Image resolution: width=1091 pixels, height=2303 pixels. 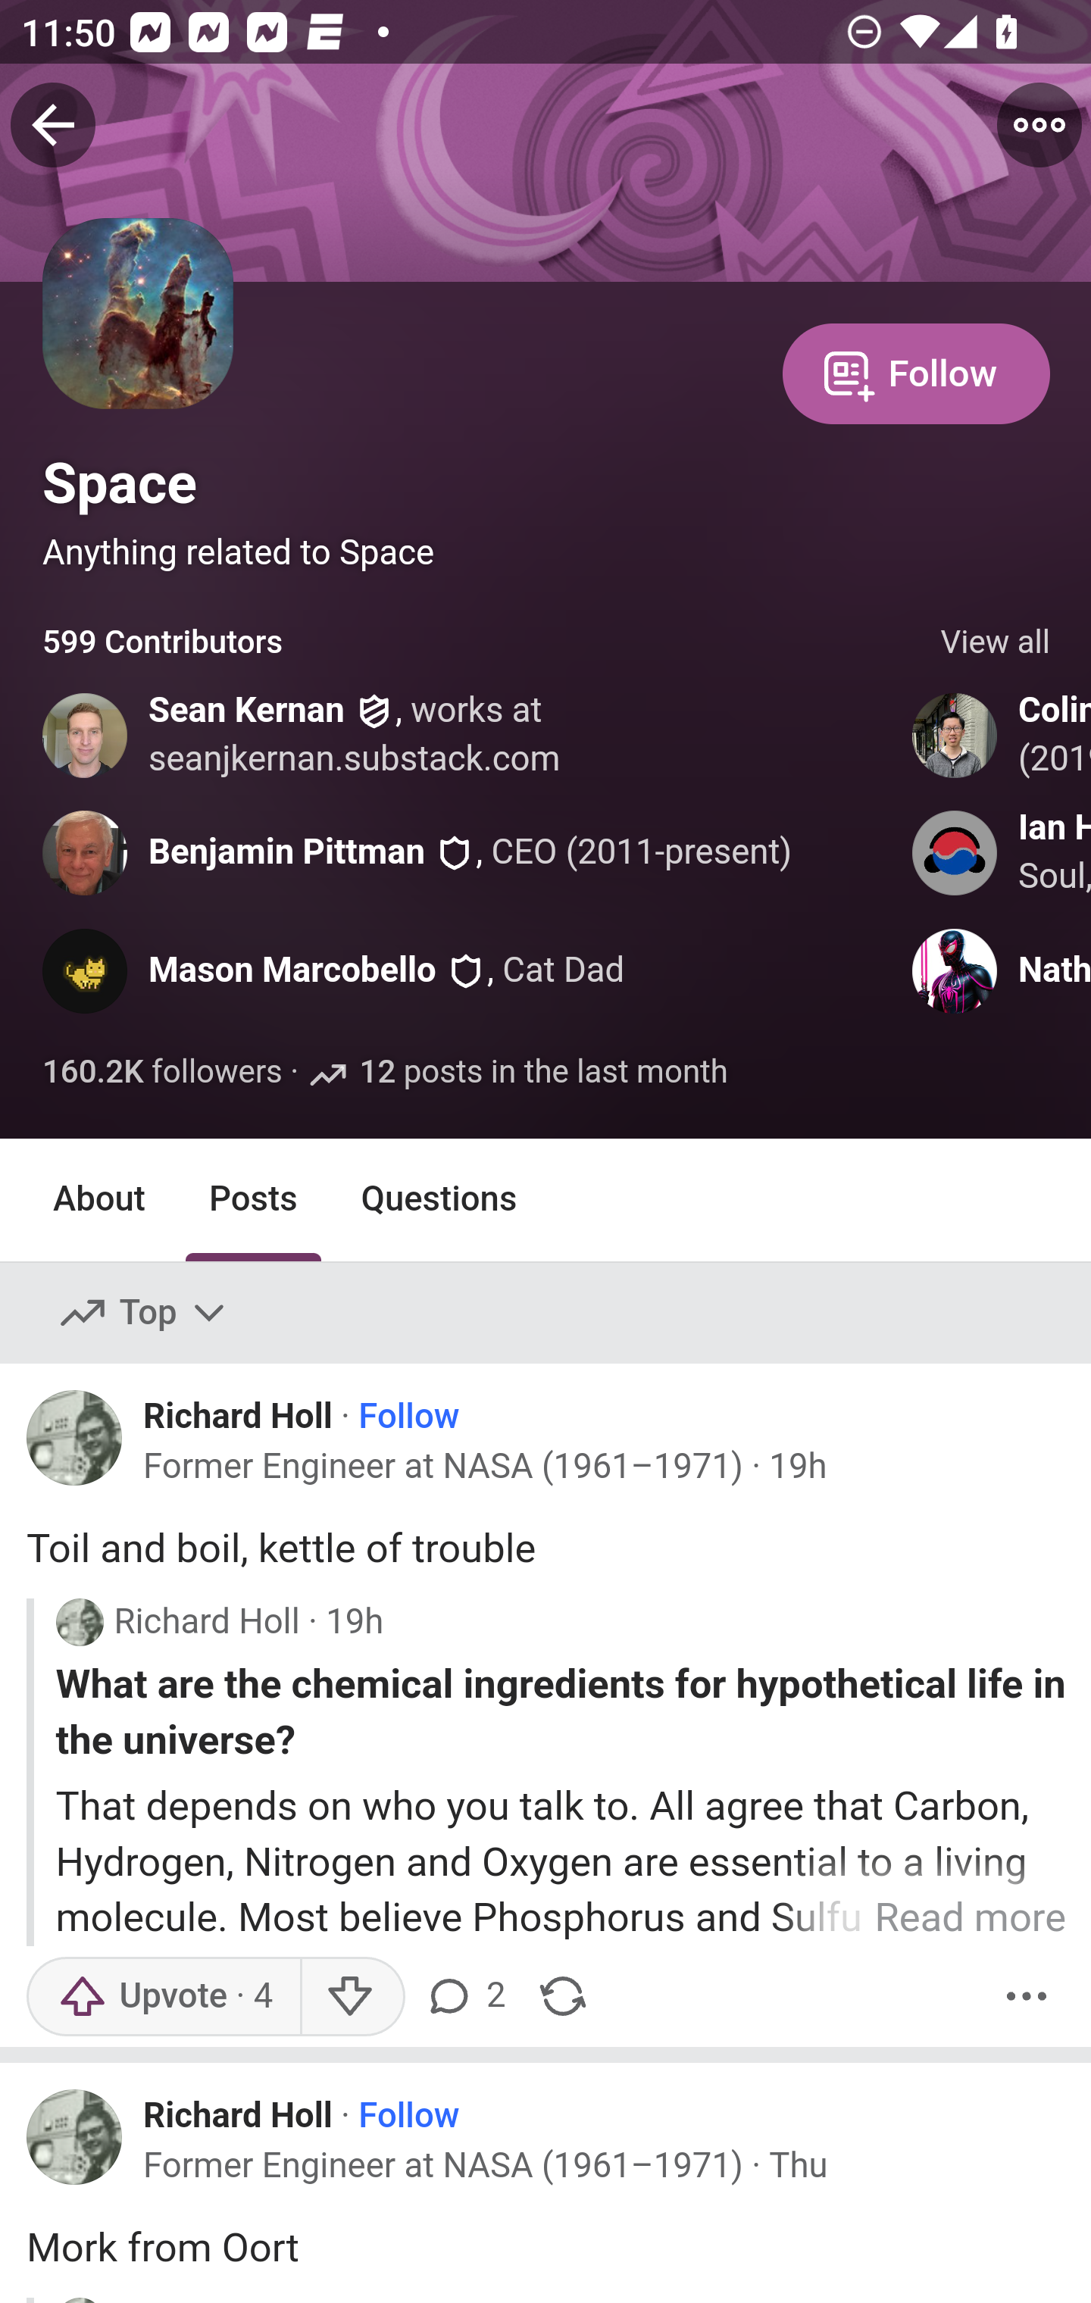 I want to click on Profile photo for Benjamin Pittman, so click(x=86, y=852).